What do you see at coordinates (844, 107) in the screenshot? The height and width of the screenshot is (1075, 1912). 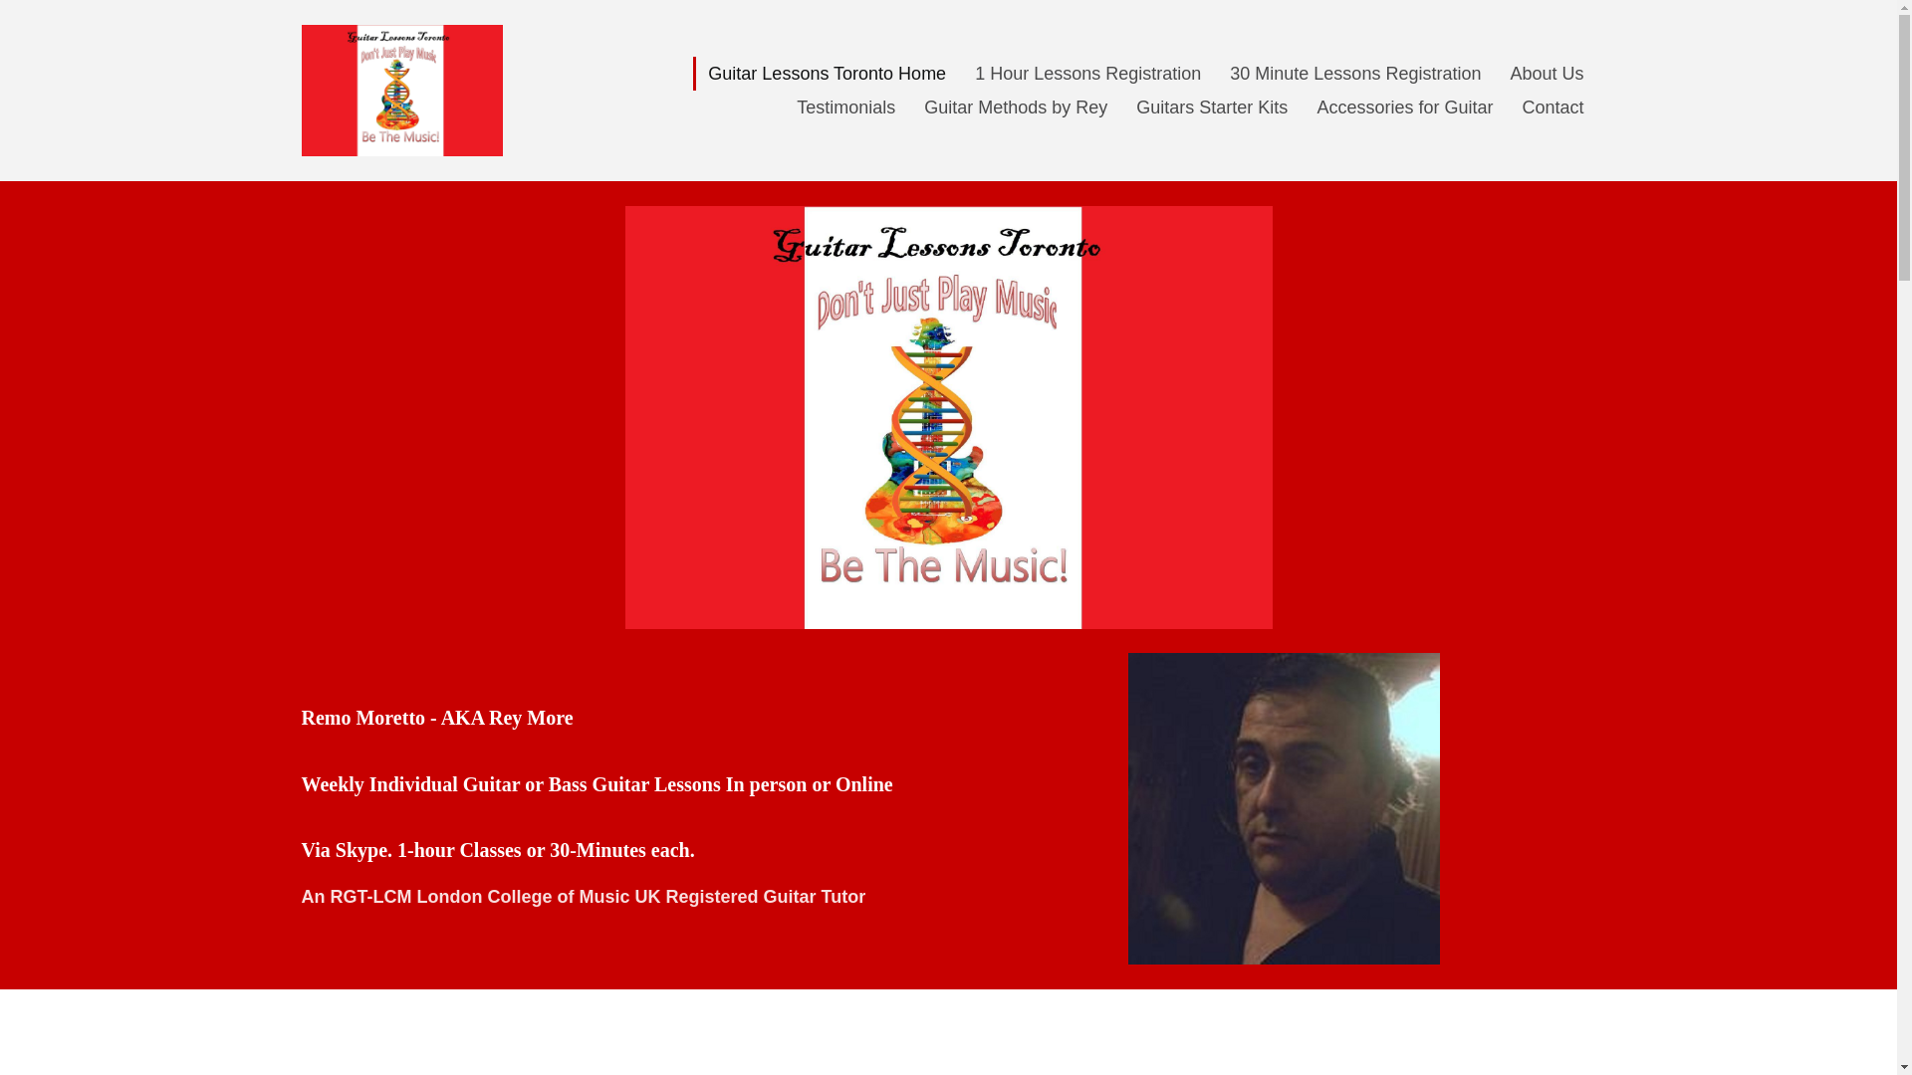 I see `Testimonials` at bounding box center [844, 107].